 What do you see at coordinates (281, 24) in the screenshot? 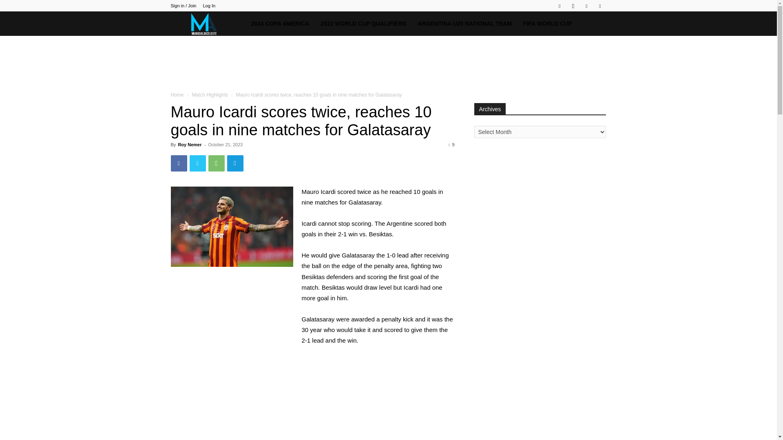
I see `2024 COPA AMERICA` at bounding box center [281, 24].